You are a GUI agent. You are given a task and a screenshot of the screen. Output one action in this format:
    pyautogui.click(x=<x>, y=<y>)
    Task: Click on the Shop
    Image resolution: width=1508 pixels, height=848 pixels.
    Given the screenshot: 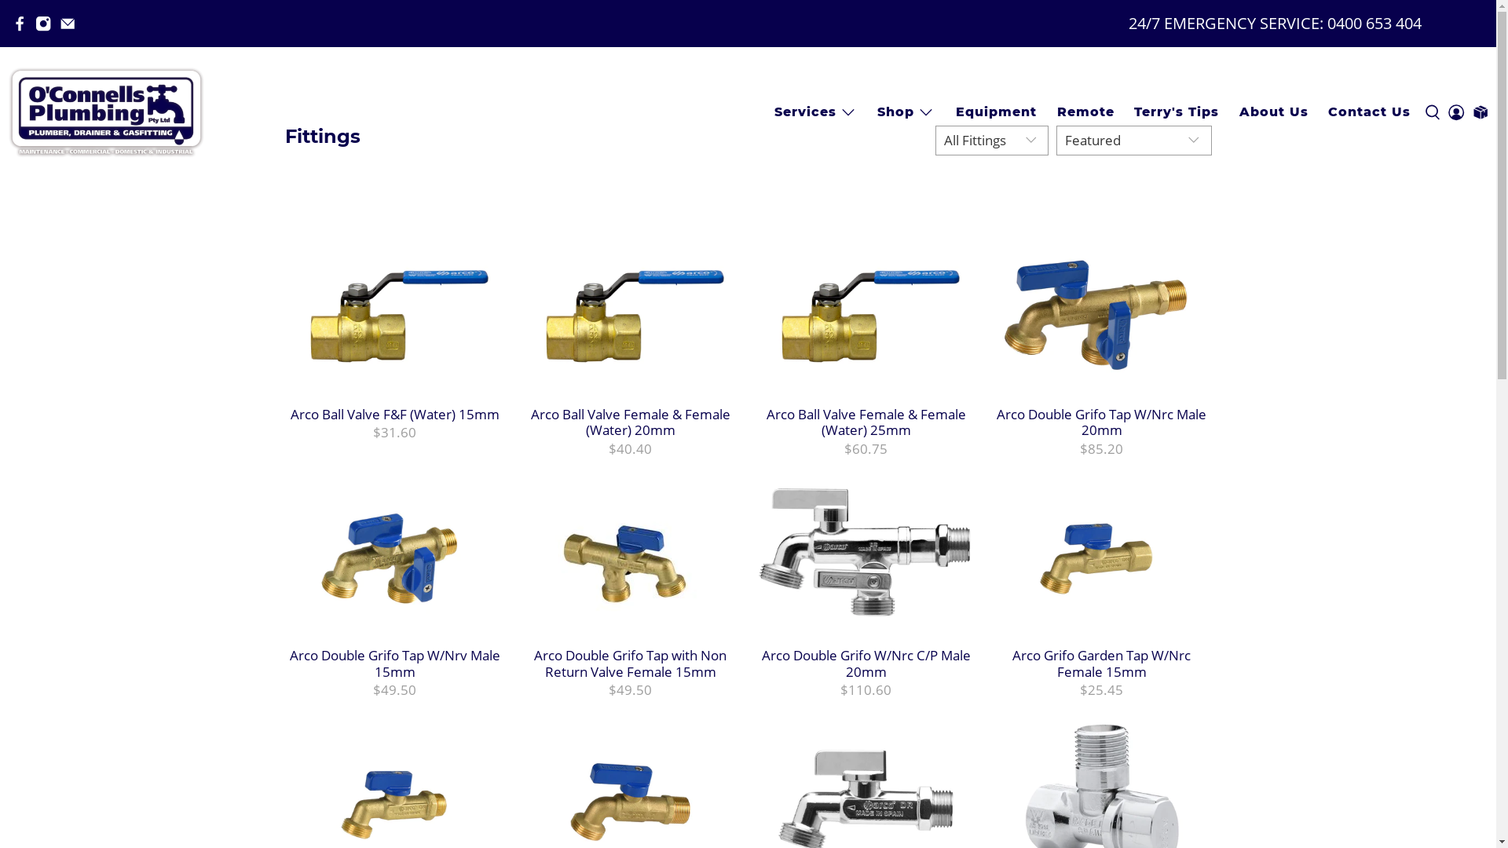 What is the action you would take?
    pyautogui.click(x=907, y=113)
    